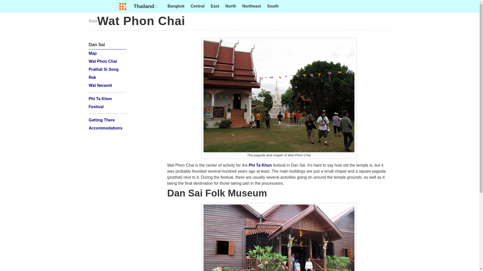  Describe the element at coordinates (252, 6) in the screenshot. I see `Northeast` at that location.